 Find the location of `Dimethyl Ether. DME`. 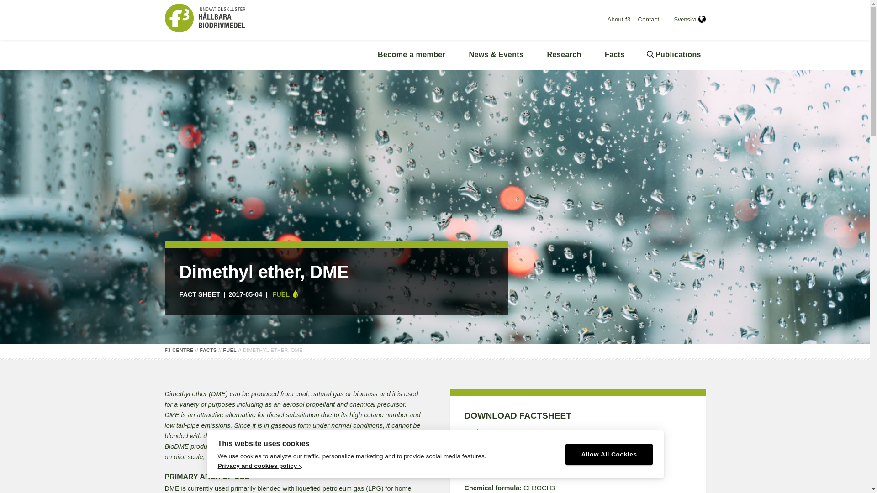

Dimethyl Ether. DME is located at coordinates (577, 437).